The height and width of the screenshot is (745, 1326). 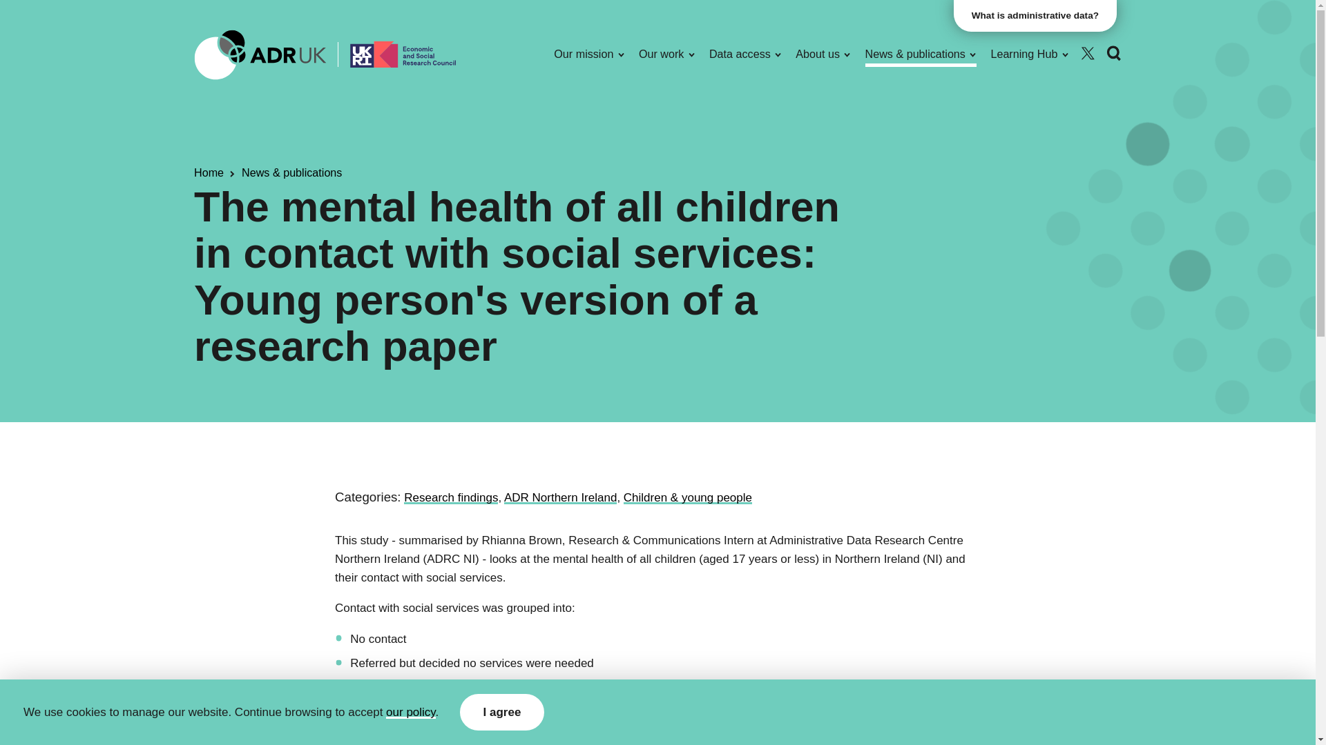 What do you see at coordinates (1087, 54) in the screenshot?
I see `ADR UK on Twitter` at bounding box center [1087, 54].